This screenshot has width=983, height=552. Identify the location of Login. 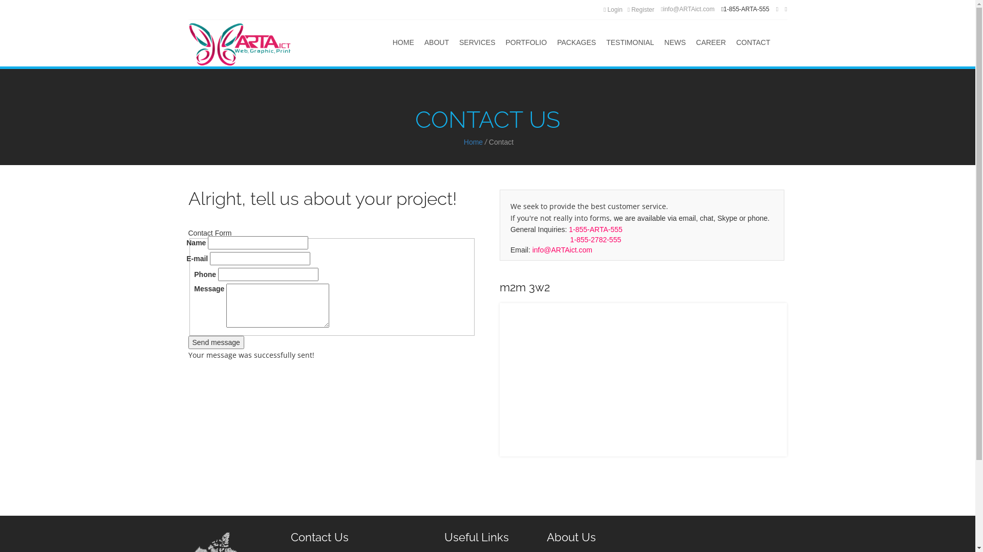
(613, 10).